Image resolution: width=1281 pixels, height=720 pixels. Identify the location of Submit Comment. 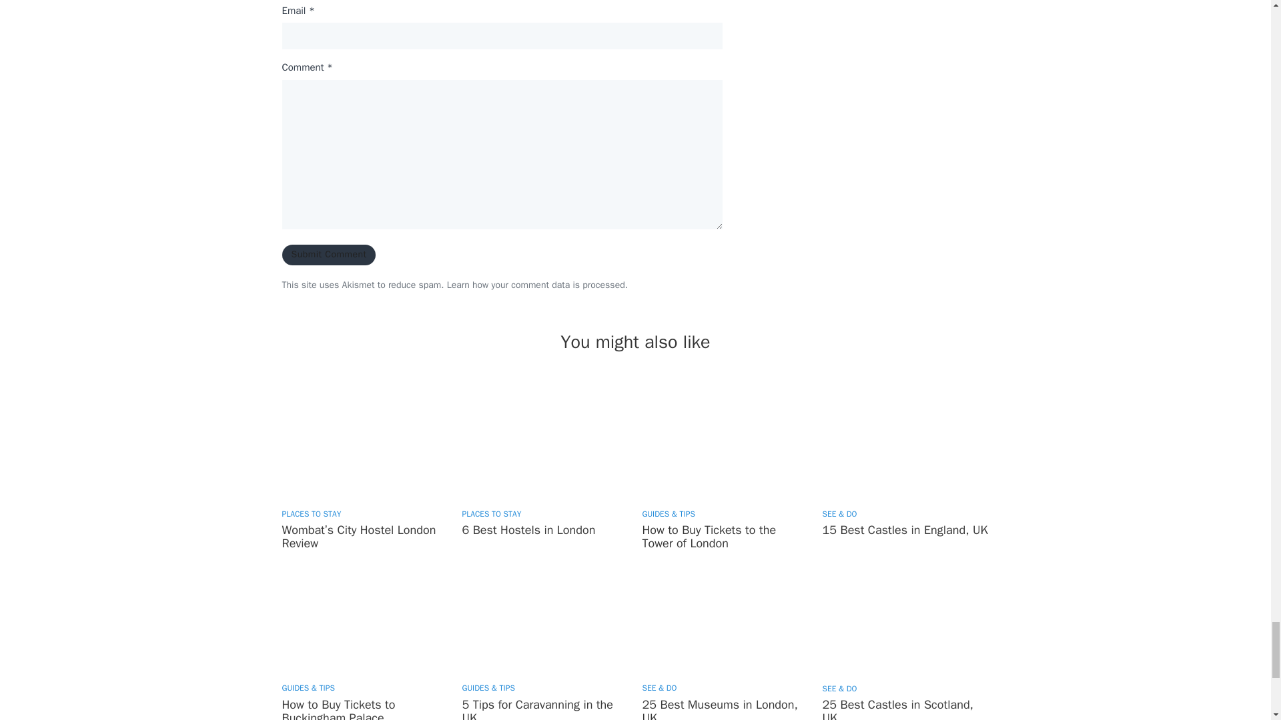
(328, 255).